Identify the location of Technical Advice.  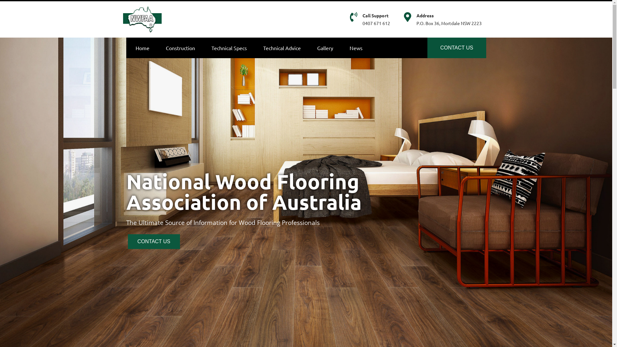
(282, 48).